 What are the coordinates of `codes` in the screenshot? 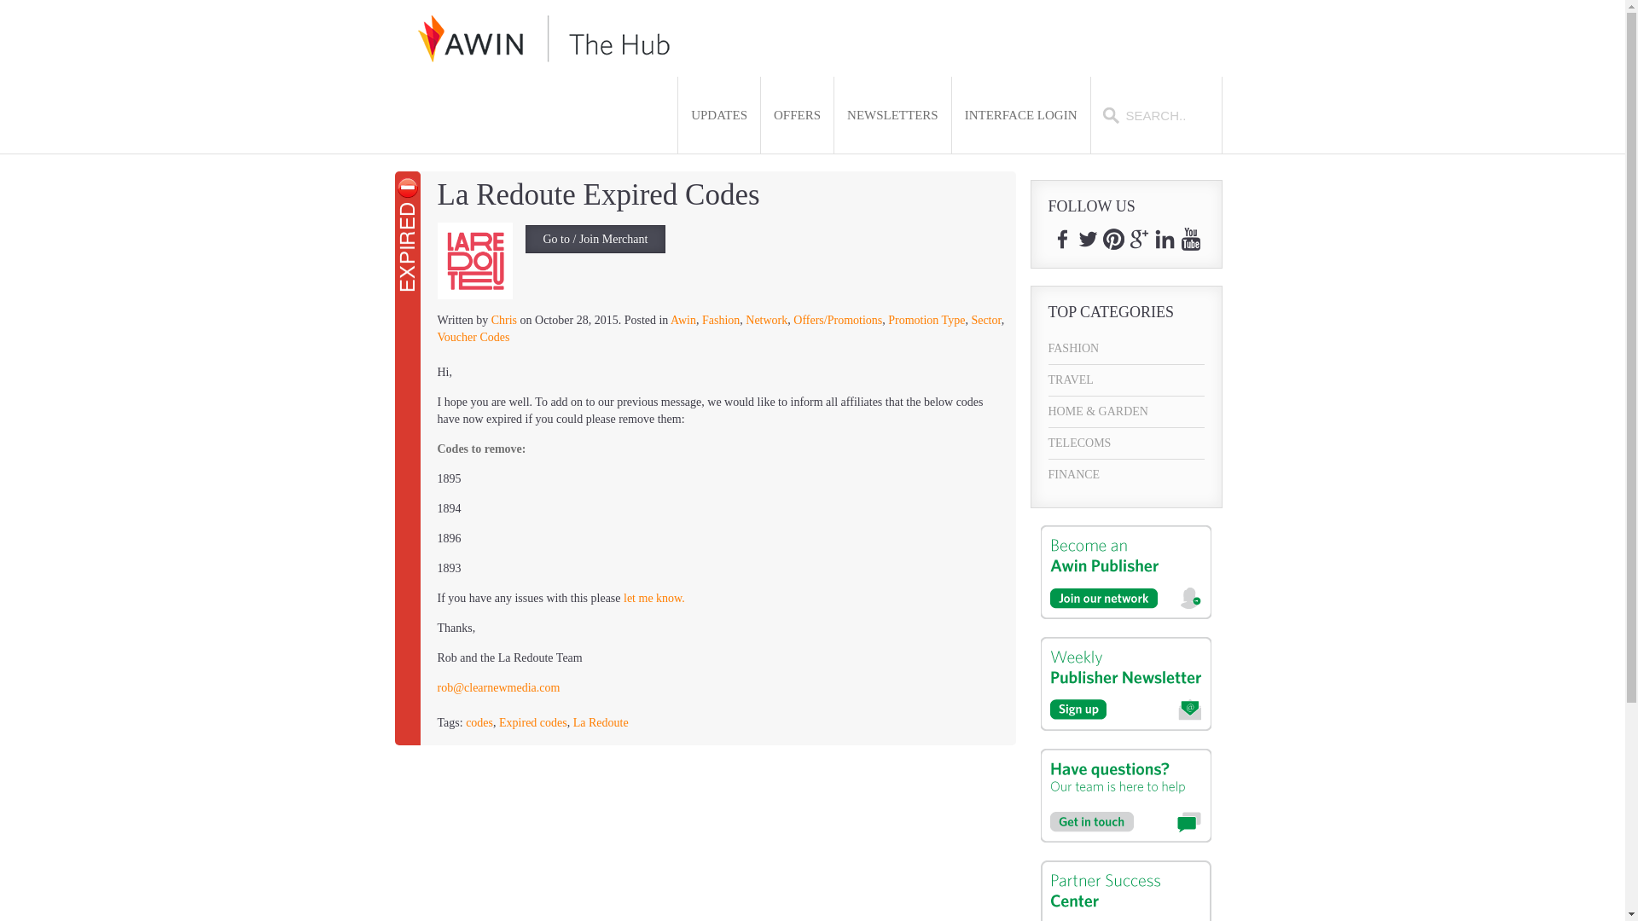 It's located at (479, 723).